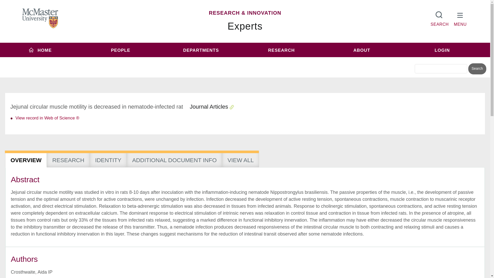 The width and height of the screenshot is (494, 278). I want to click on DEPARTMENTS, so click(201, 50).